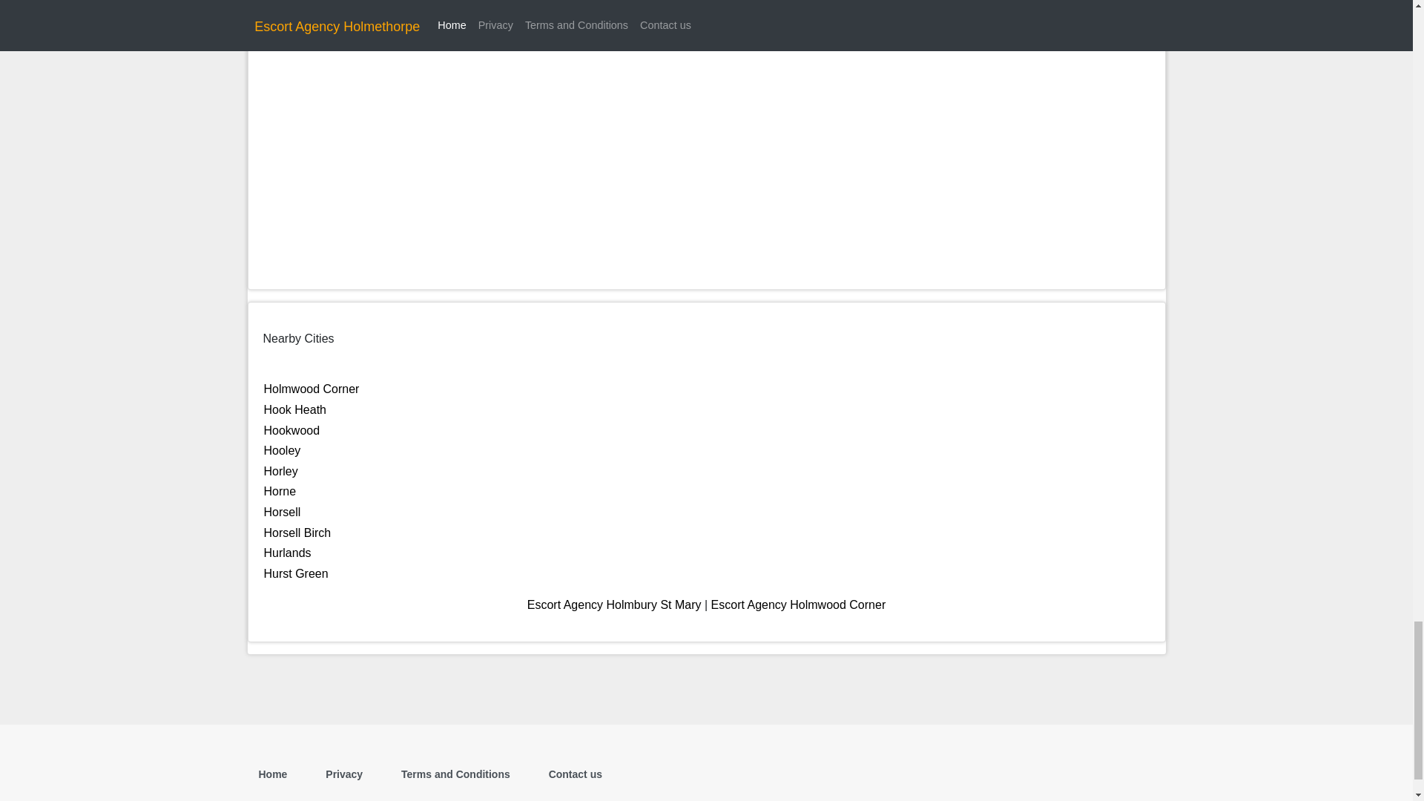  What do you see at coordinates (280, 471) in the screenshot?
I see `Horley` at bounding box center [280, 471].